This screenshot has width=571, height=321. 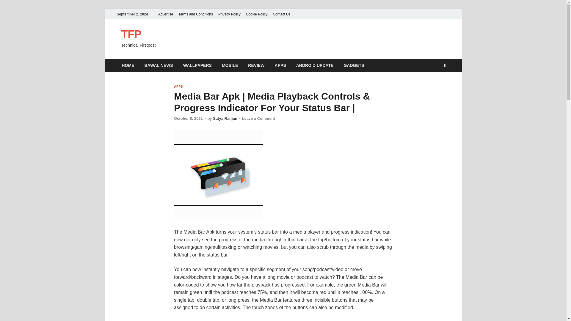 What do you see at coordinates (188, 118) in the screenshot?
I see `October 8, 2021` at bounding box center [188, 118].